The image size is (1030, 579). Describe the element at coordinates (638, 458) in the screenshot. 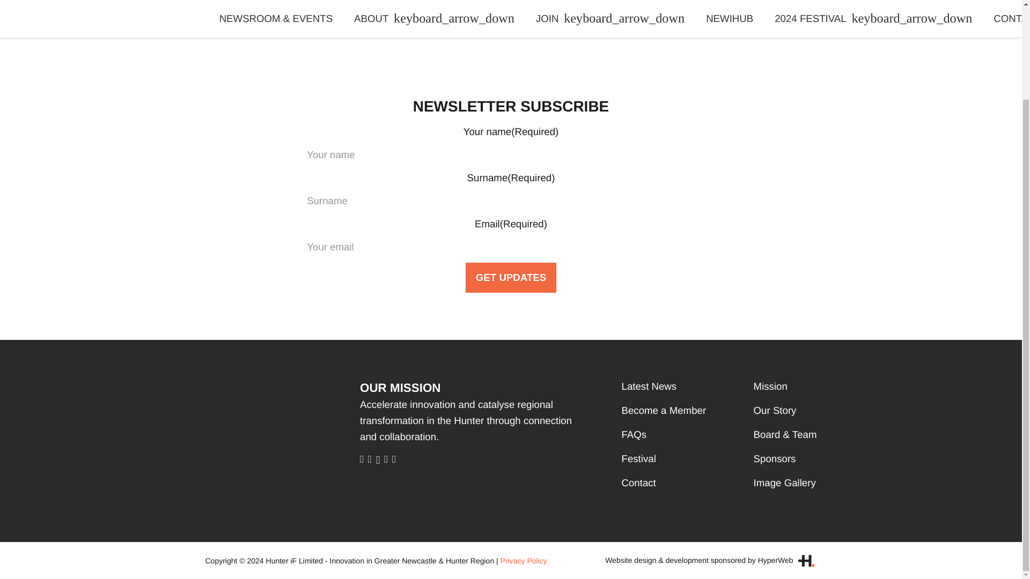

I see `Festival` at that location.